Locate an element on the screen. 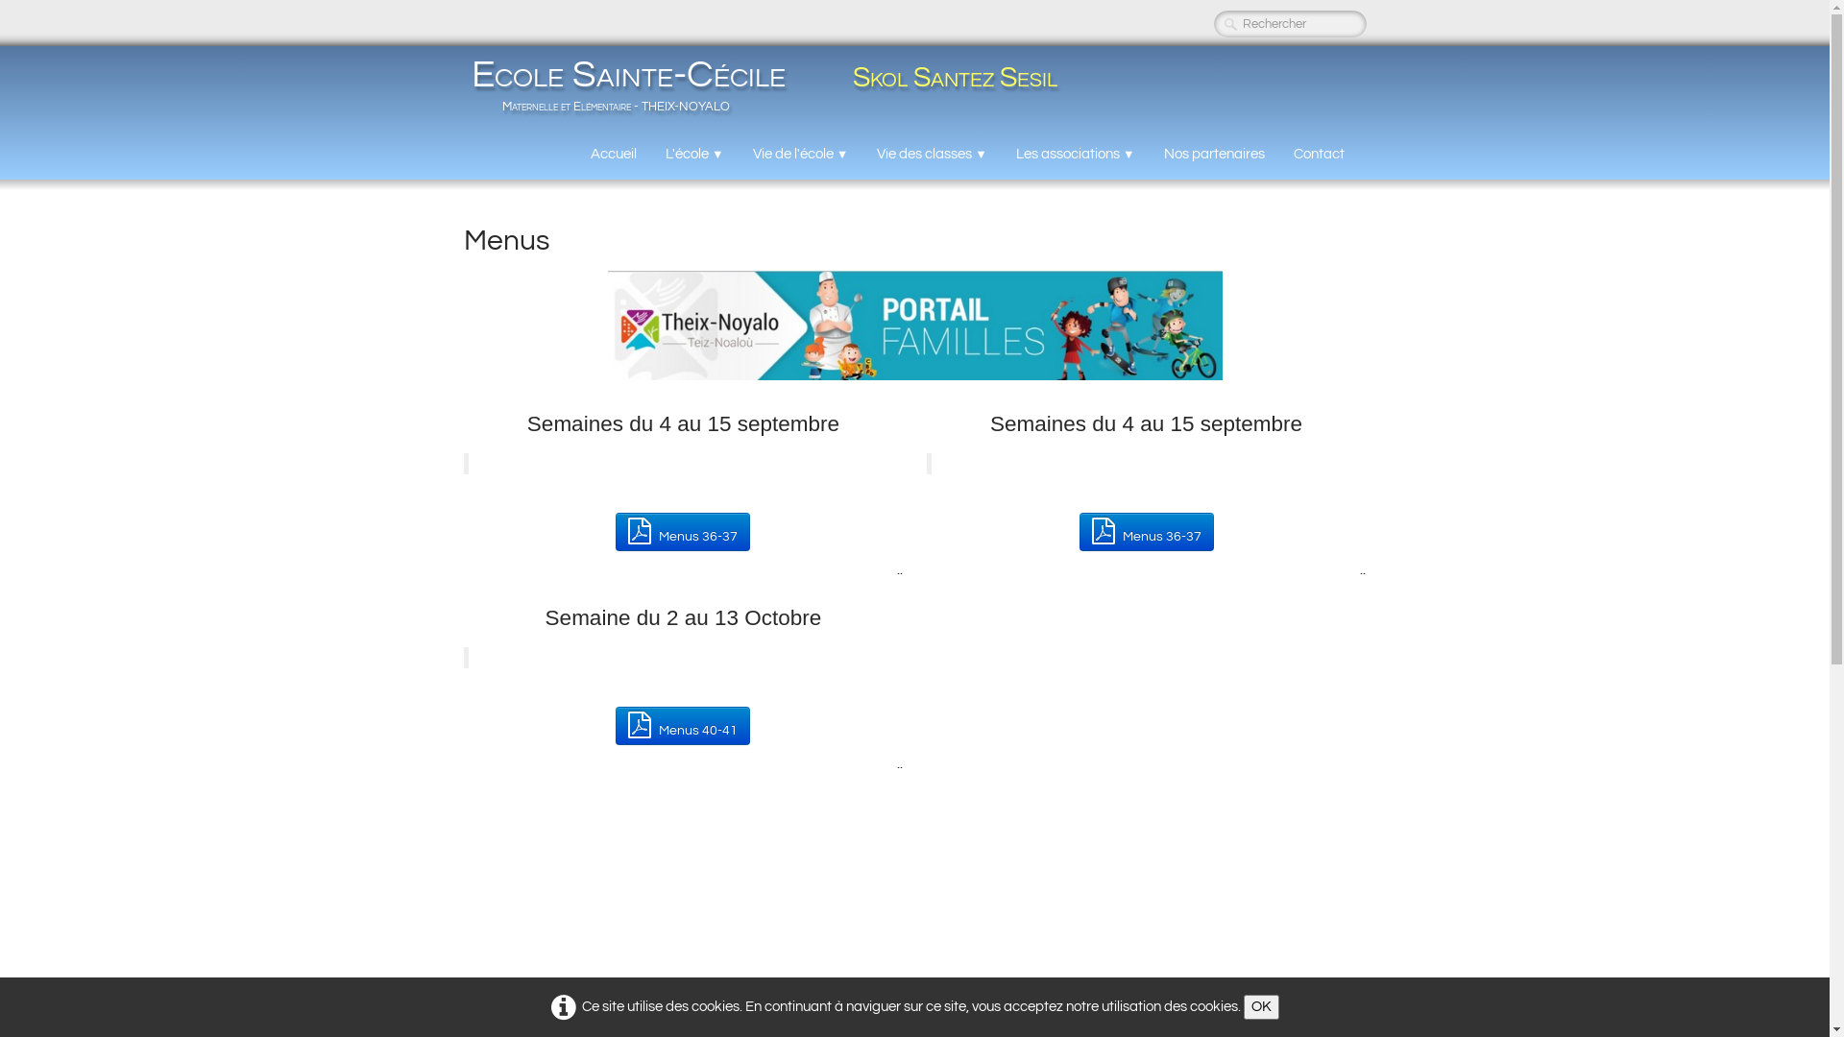 This screenshot has height=1037, width=1844. Accueil is located at coordinates (614, 155).